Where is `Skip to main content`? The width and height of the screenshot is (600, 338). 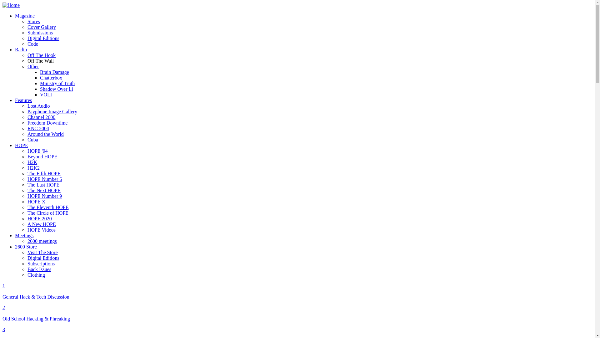 Skip to main content is located at coordinates (23, 3).